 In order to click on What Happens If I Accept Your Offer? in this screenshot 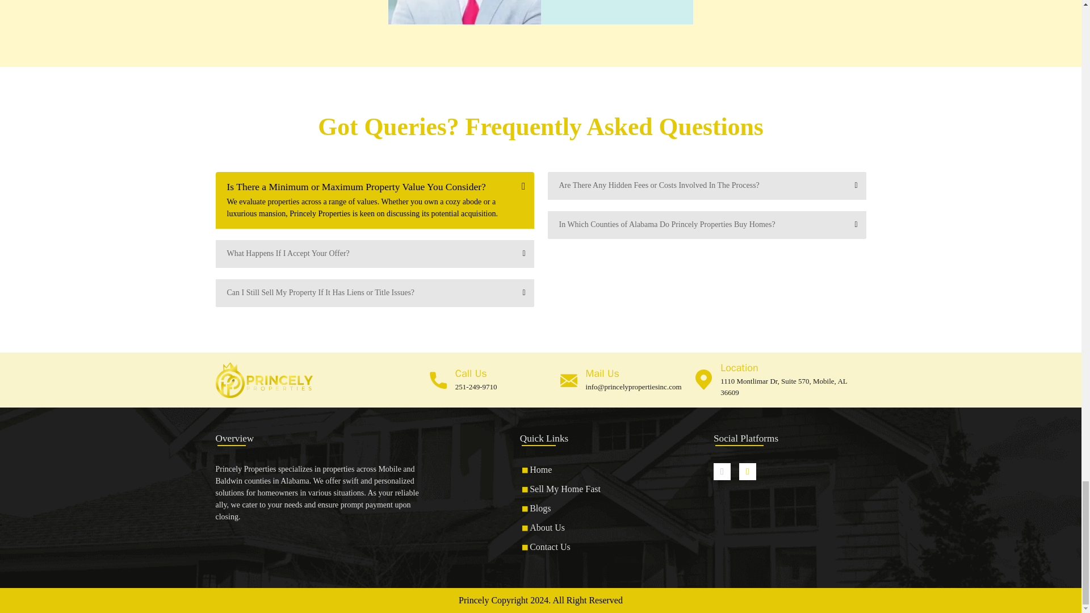, I will do `click(375, 254)`.